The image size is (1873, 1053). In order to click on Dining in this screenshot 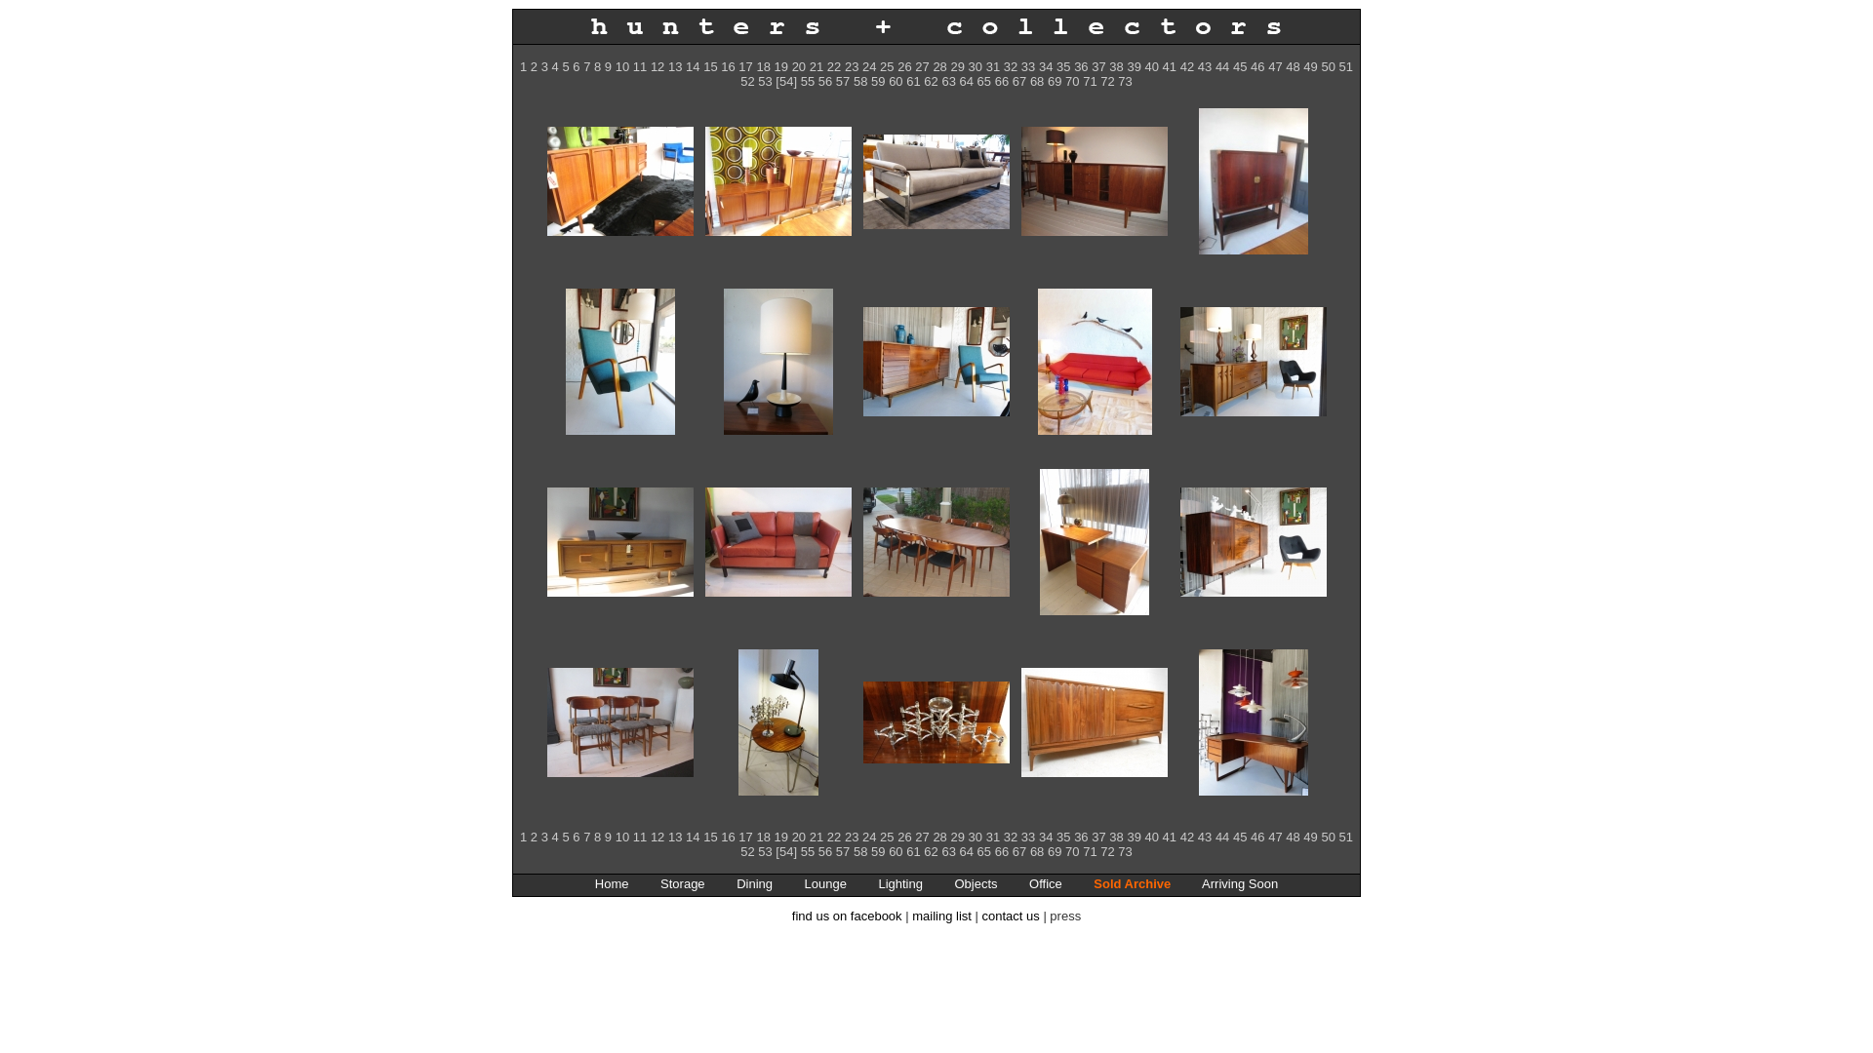, I will do `click(755, 883)`.